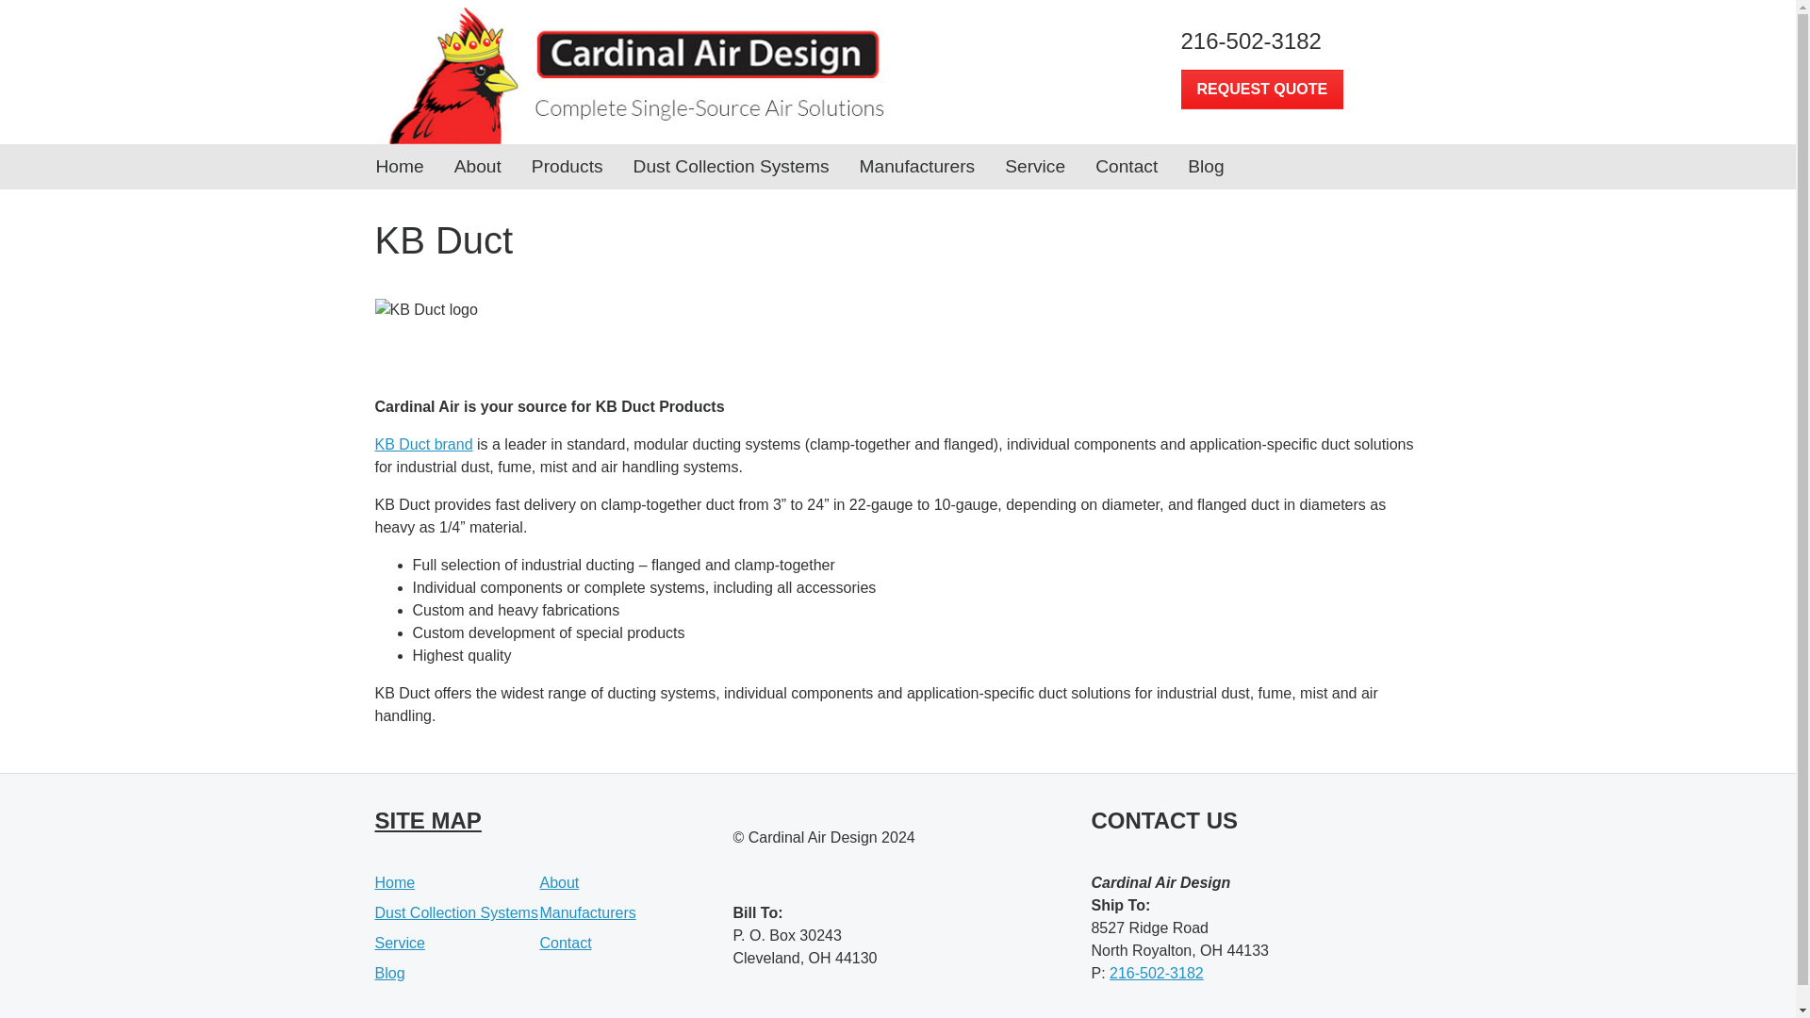 The width and height of the screenshot is (1810, 1018). I want to click on About, so click(559, 882).